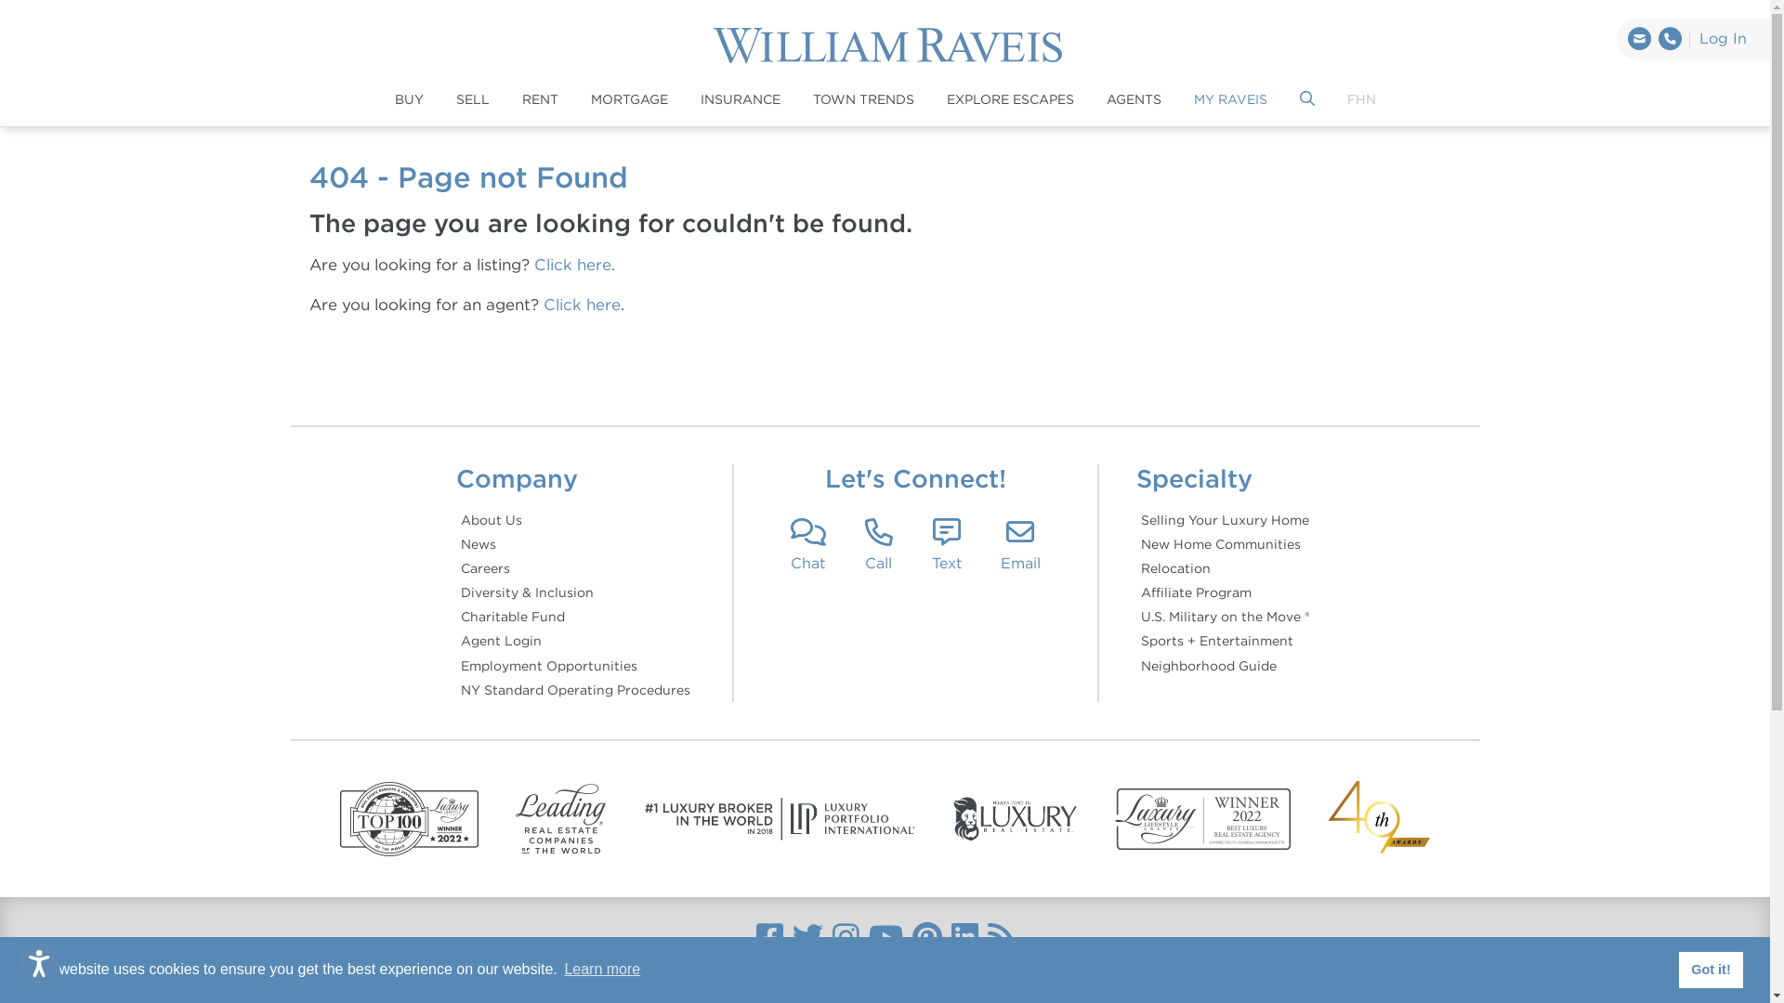 This screenshot has width=1784, height=1003. I want to click on Twitter, so click(807, 938).